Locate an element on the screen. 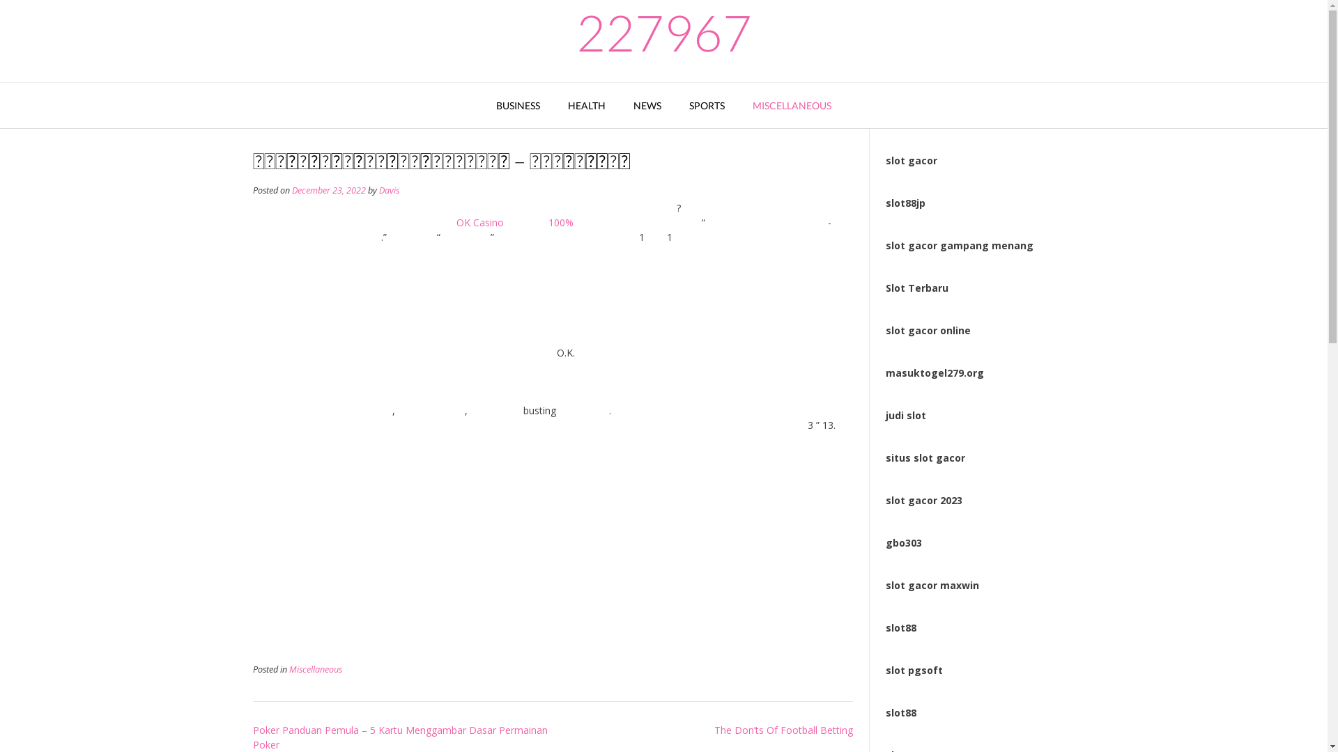 Image resolution: width=1338 pixels, height=752 pixels. slot gacor gampang menang is located at coordinates (960, 245).